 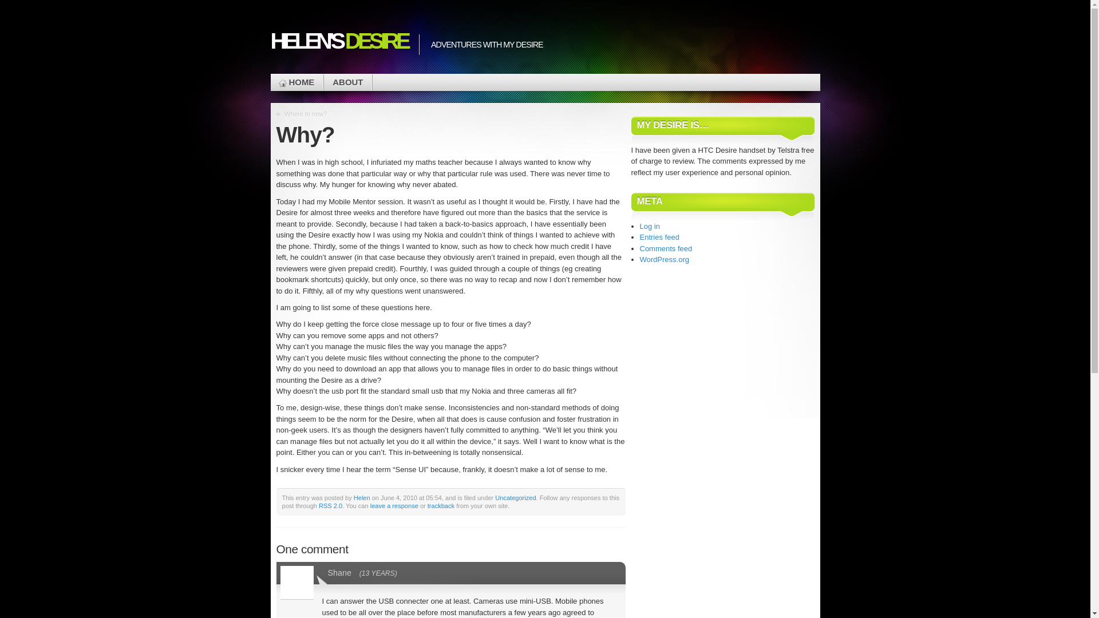 What do you see at coordinates (306, 114) in the screenshot?
I see `Where to now?` at bounding box center [306, 114].